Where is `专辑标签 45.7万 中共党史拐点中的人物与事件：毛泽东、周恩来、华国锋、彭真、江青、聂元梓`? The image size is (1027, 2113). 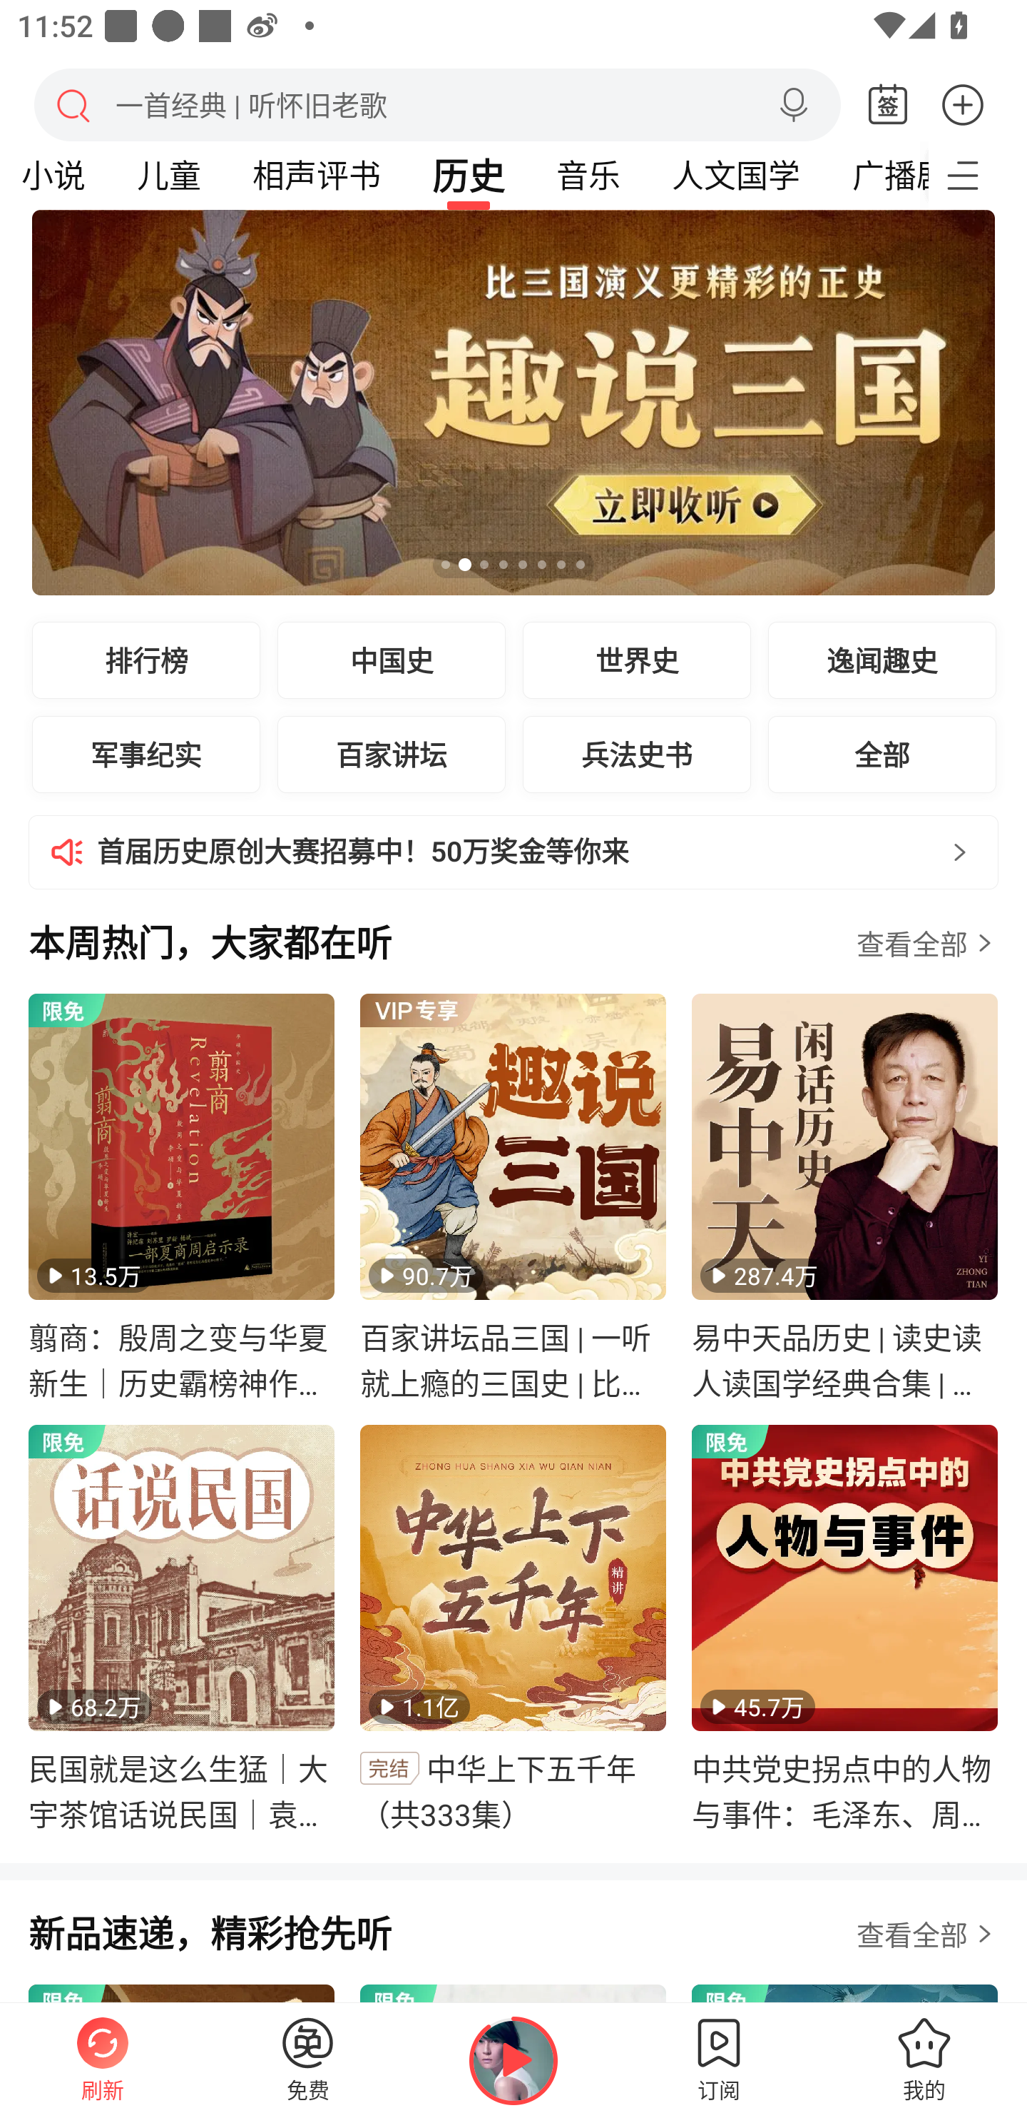 专辑标签 45.7万 中共党史拐点中的人物与事件：毛泽东、周恩来、华国锋、彭真、江青、聂元梓 is located at coordinates (844, 1629).